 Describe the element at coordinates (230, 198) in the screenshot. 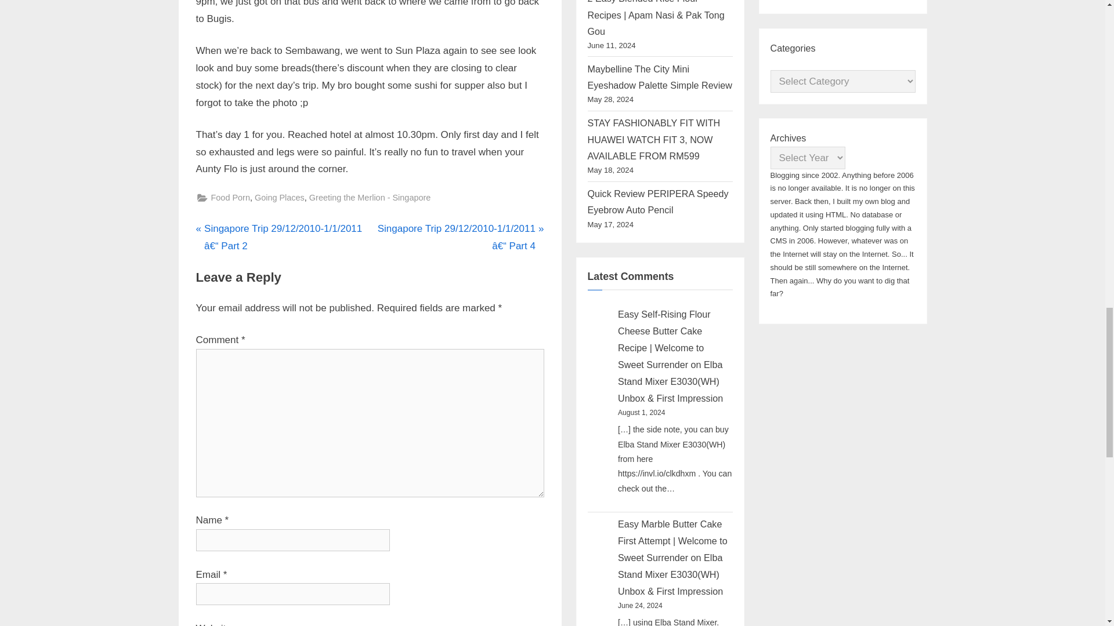

I see `Food Porn` at that location.